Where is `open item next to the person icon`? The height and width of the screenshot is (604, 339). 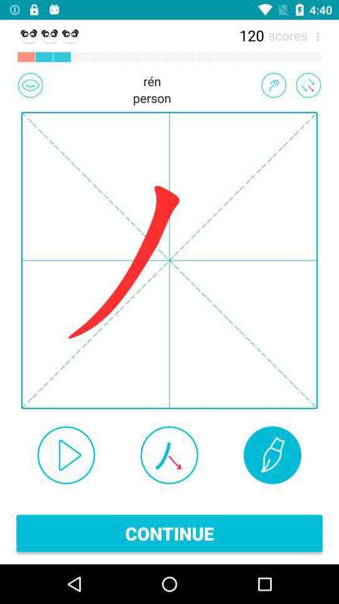
open item next to the person icon is located at coordinates (30, 85).